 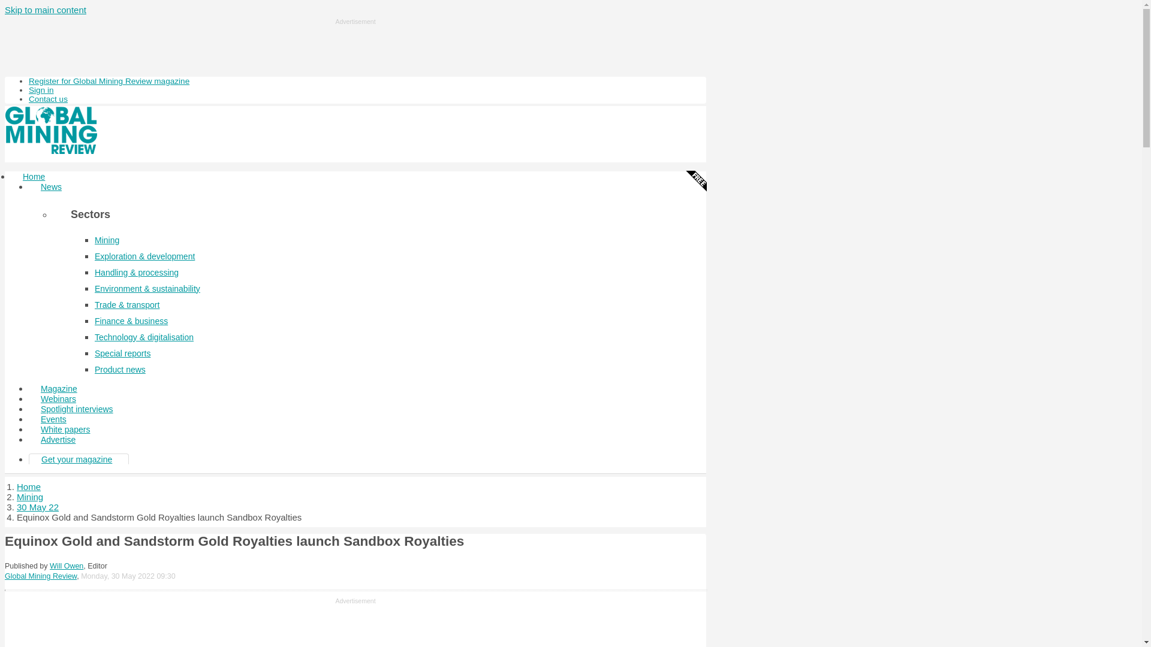 I want to click on Contact us, so click(x=48, y=98).